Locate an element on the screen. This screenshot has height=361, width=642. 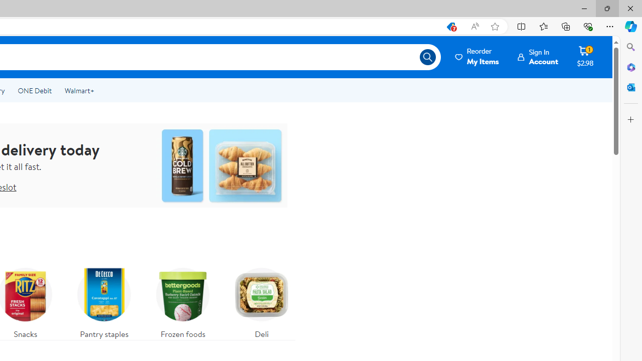
Search icon is located at coordinates (427, 57).